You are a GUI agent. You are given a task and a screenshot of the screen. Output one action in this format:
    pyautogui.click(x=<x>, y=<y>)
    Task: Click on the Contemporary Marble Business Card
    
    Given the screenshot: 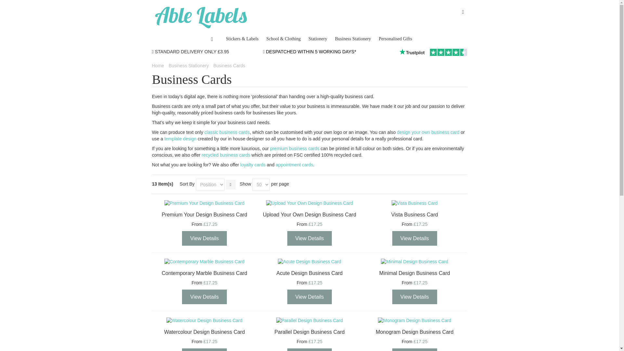 What is the action you would take?
    pyautogui.click(x=204, y=273)
    